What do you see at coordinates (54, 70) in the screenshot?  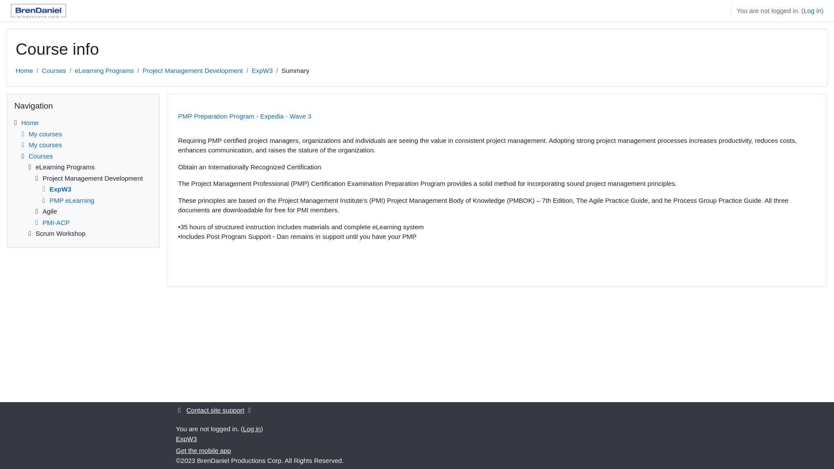 I see `Courses` at bounding box center [54, 70].